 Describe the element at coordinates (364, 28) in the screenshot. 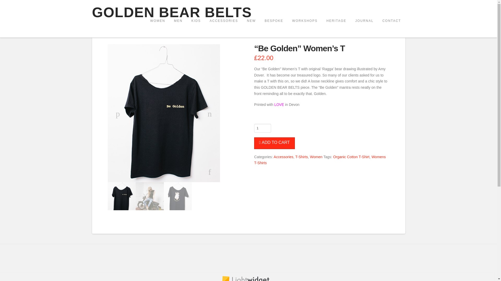

I see `JOURNAL` at that location.